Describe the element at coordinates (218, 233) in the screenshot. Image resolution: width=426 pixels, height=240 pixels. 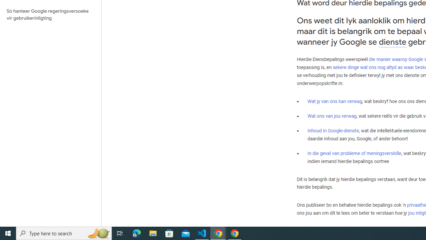
I see `Google Chrome - 2 running windows` at that location.